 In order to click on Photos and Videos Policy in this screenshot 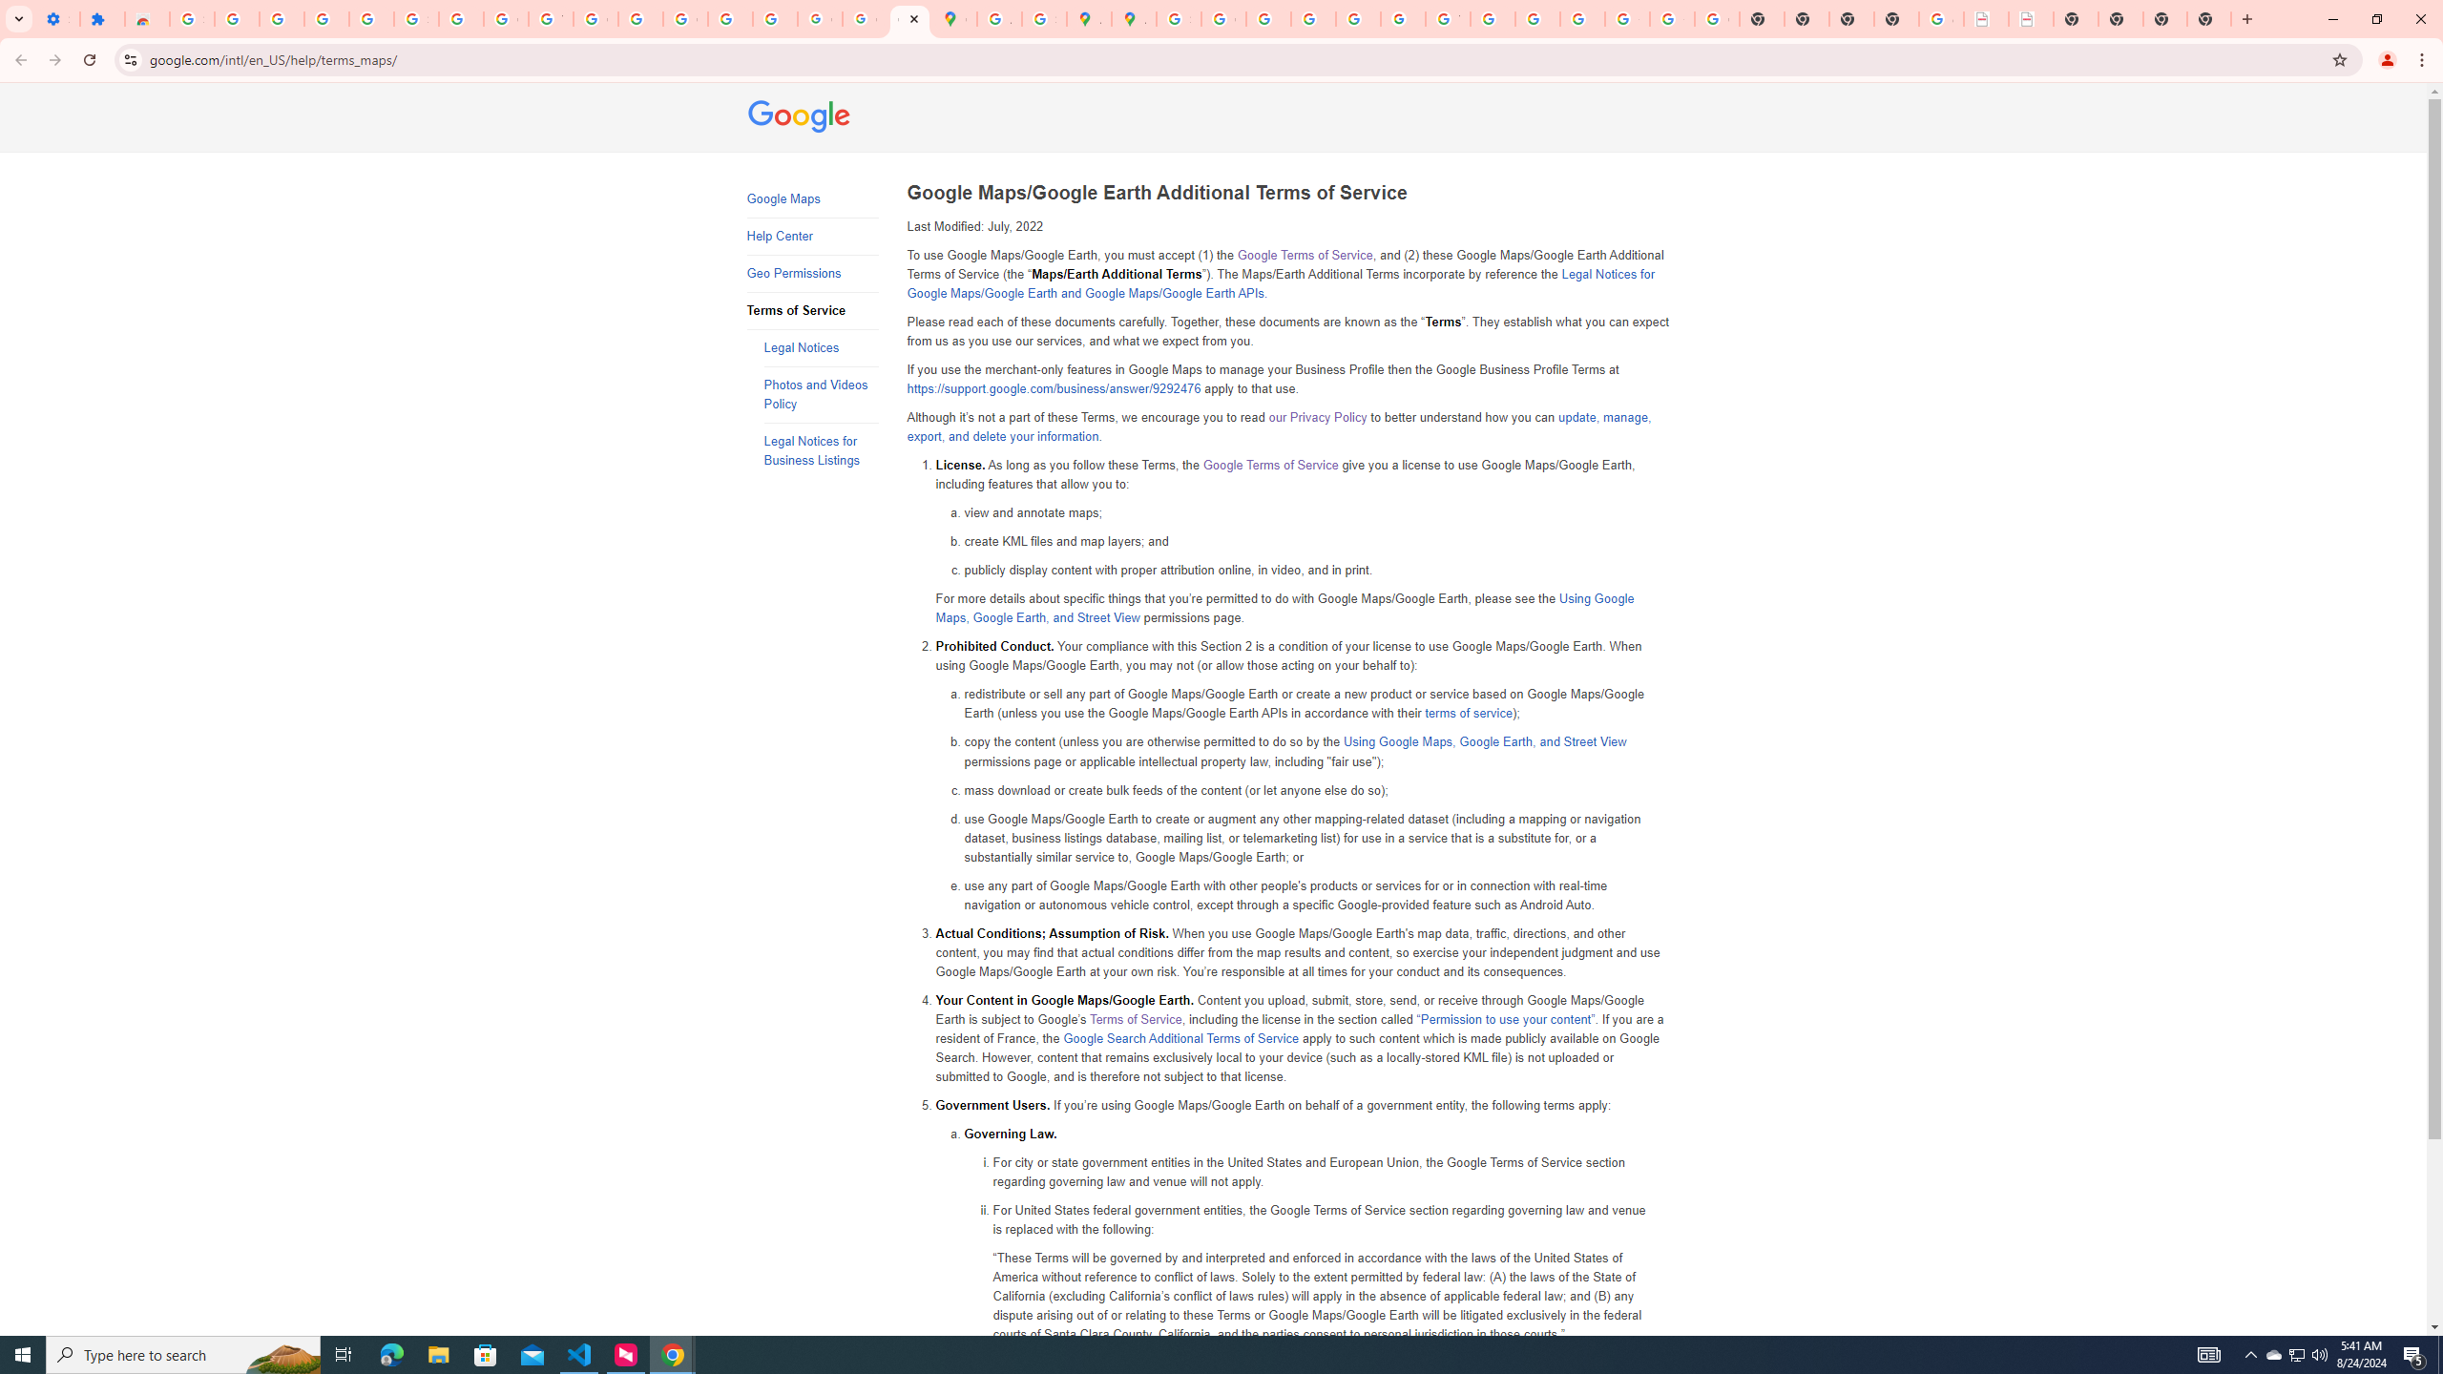, I will do `click(821, 395)`.